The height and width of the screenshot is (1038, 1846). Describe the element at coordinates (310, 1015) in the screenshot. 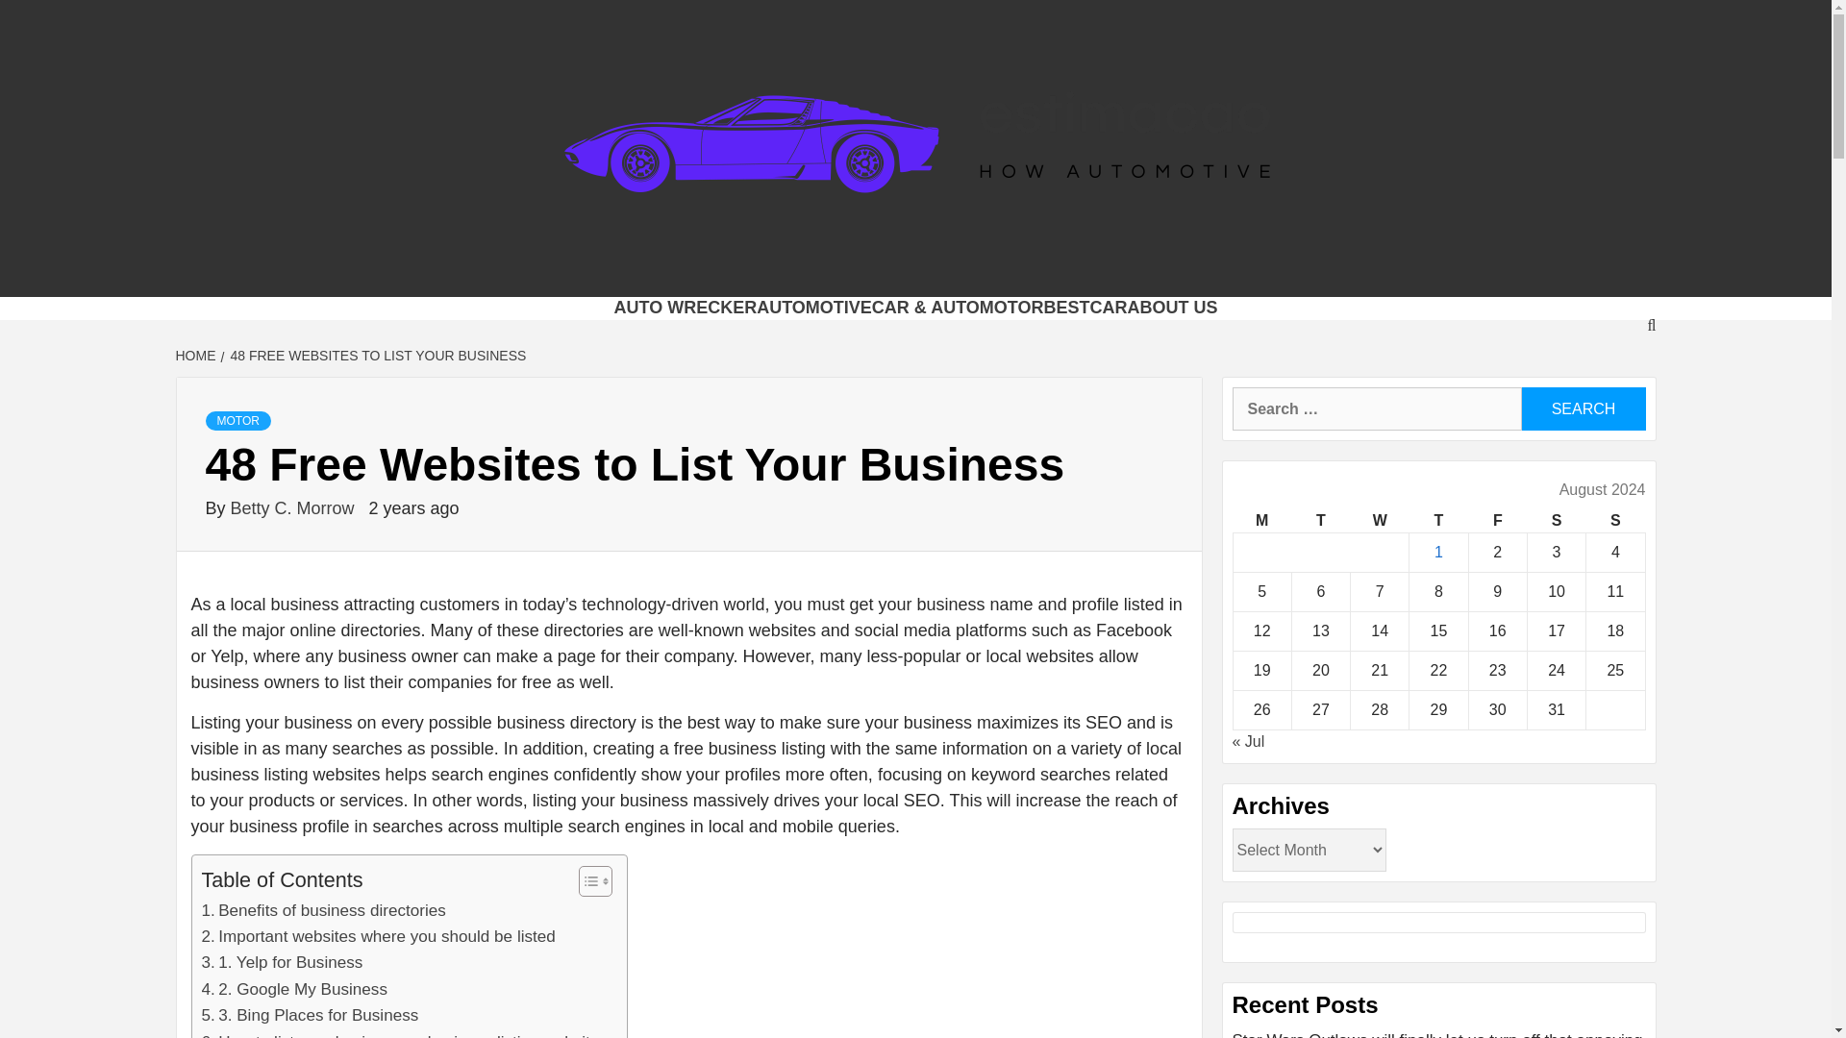

I see `3. Bing Places for Business` at that location.